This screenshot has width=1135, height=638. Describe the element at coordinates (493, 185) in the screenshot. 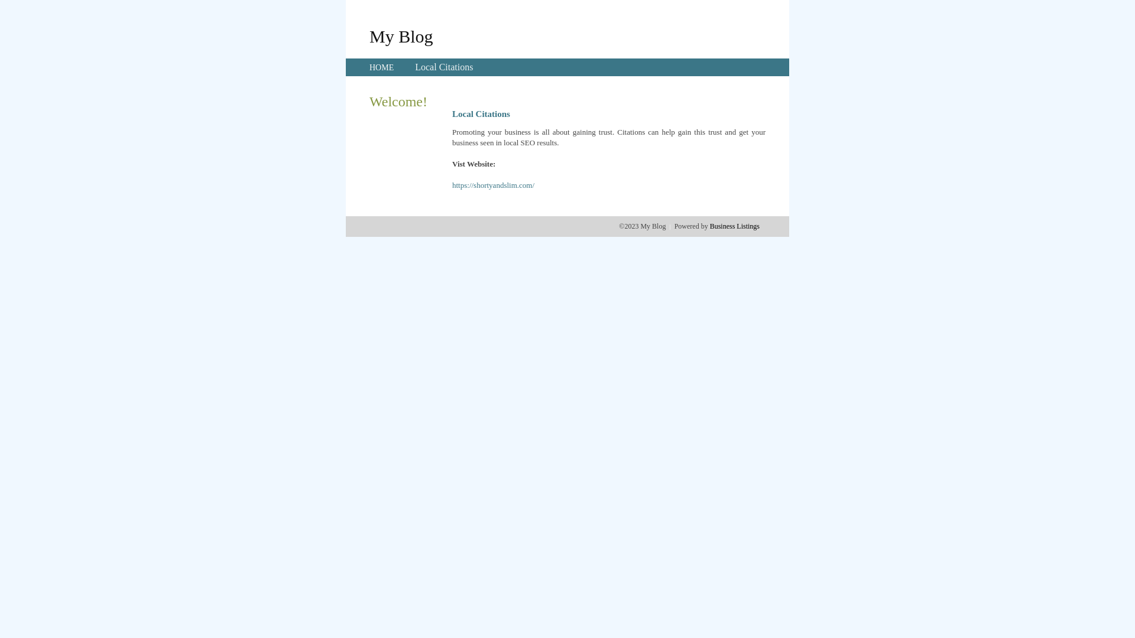

I see `https://shortyandslim.com/` at that location.